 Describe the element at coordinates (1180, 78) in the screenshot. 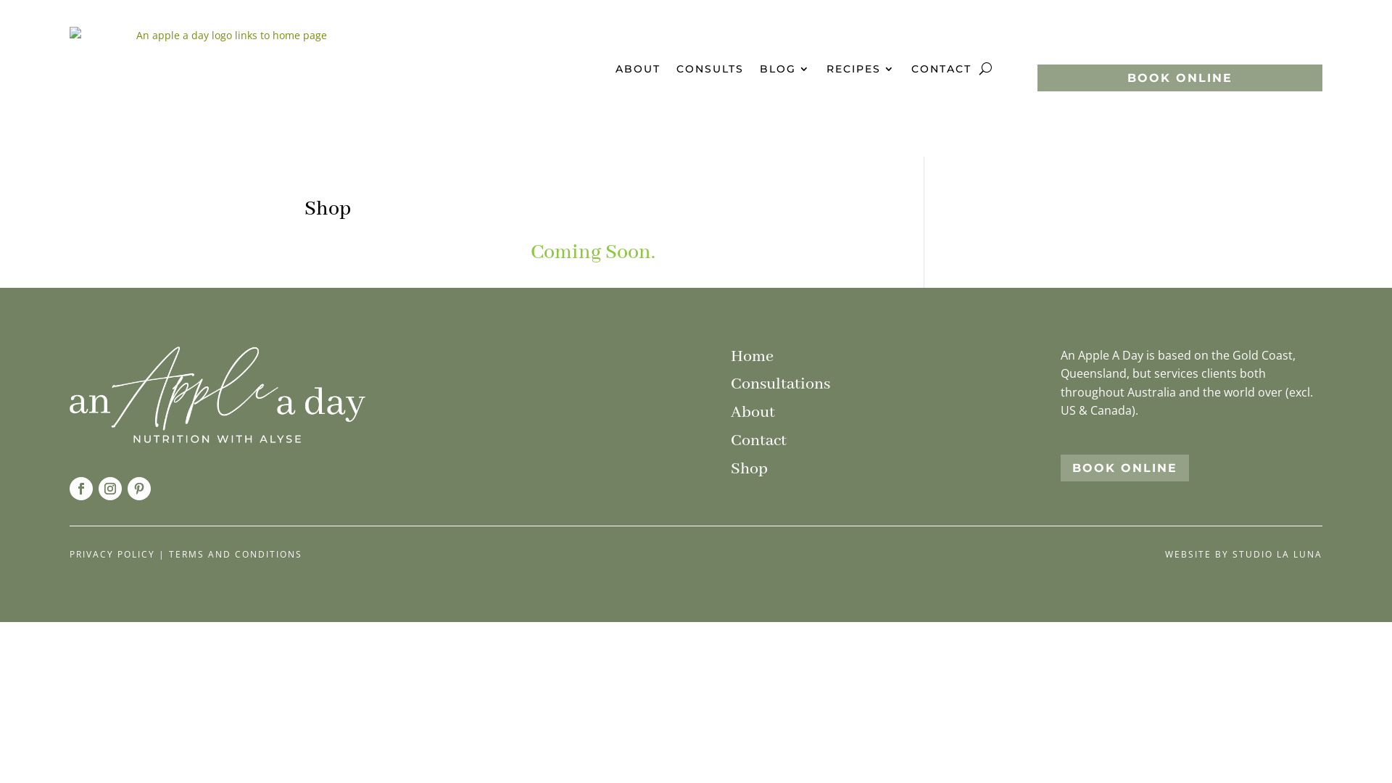

I see `BOOK ONLINE` at that location.